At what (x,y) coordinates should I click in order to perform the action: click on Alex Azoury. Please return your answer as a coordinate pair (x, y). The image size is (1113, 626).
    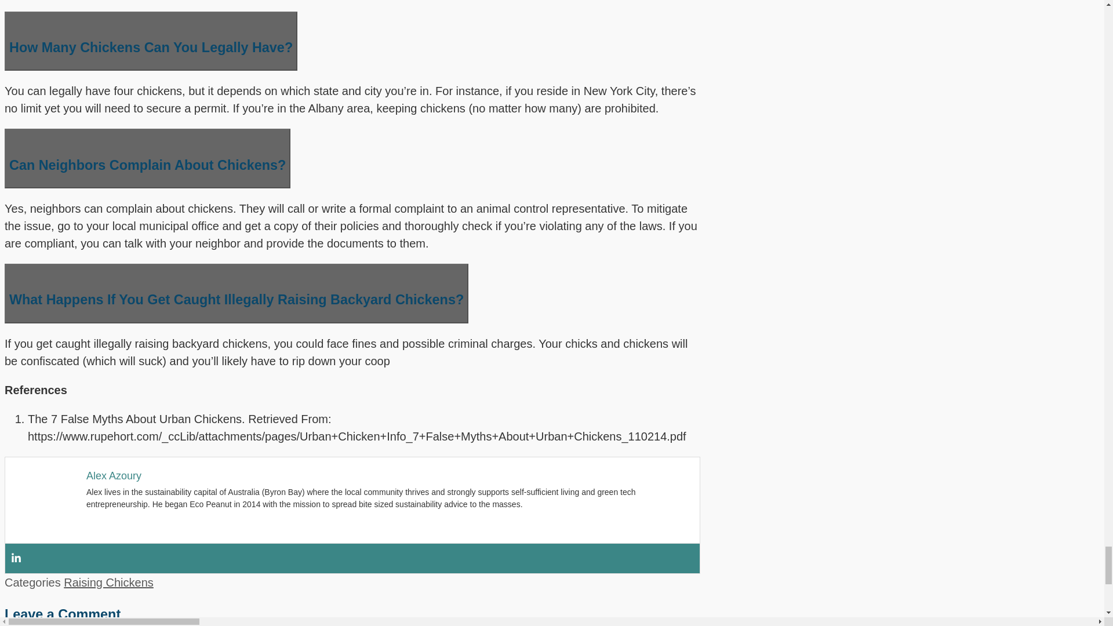
    Looking at the image, I should click on (114, 475).